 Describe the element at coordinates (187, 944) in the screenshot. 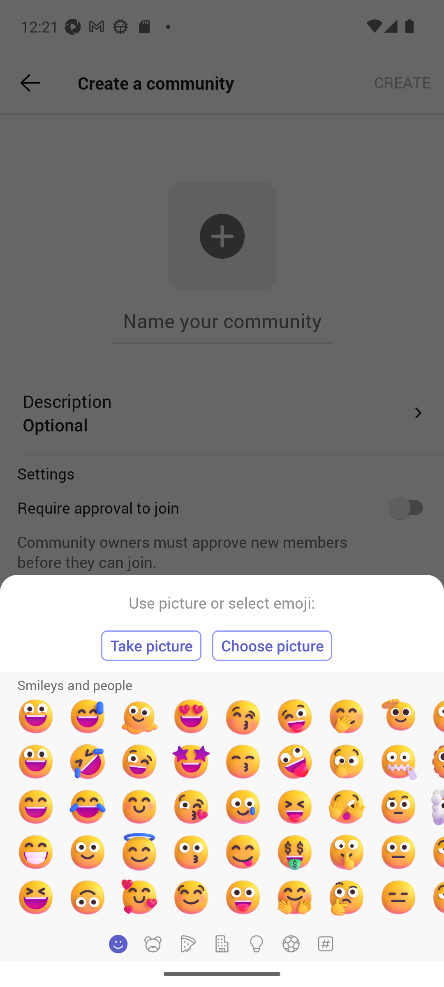

I see `Food, not selected` at that location.